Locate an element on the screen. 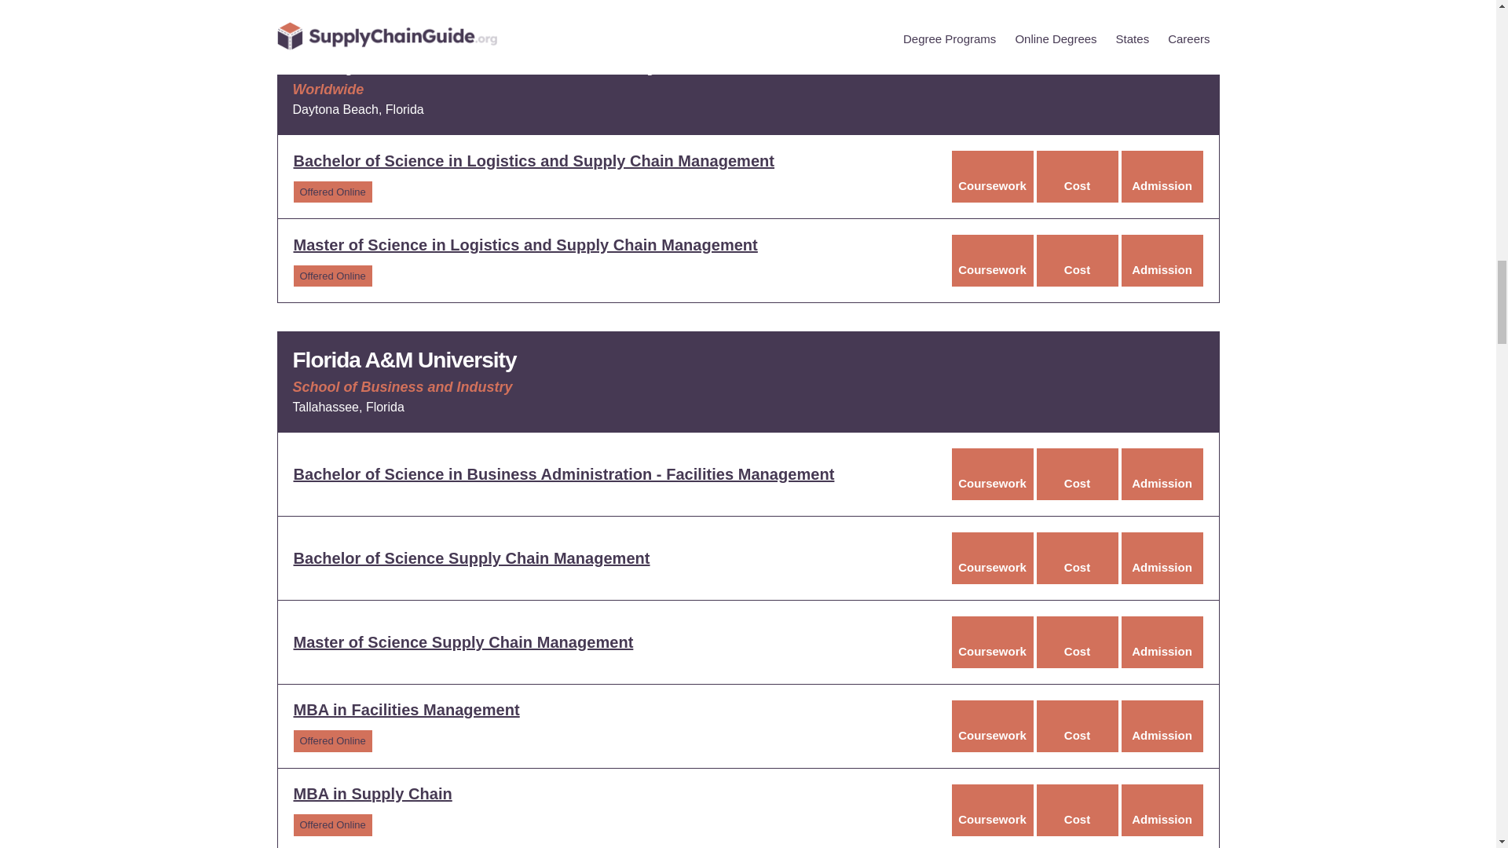  program curriculum is located at coordinates (992, 261).